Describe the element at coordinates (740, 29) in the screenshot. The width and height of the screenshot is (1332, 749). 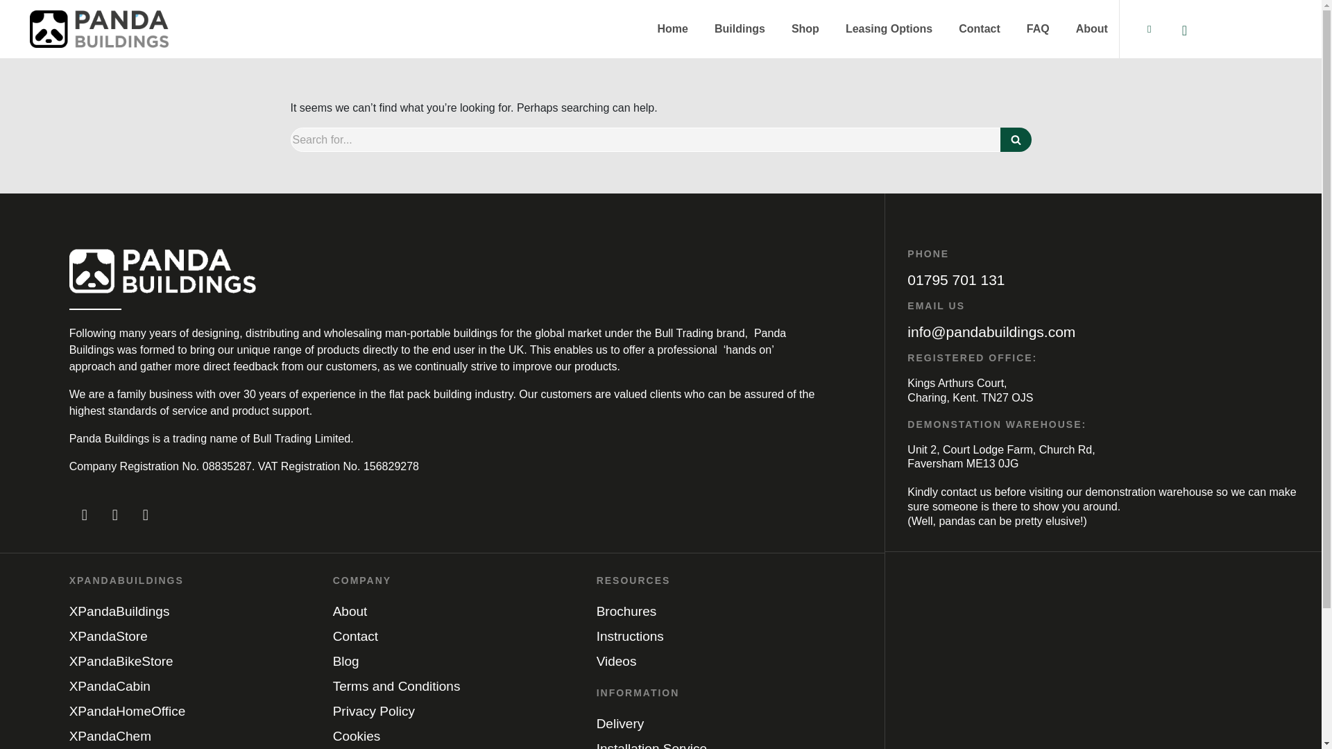
I see `Buildings` at that location.